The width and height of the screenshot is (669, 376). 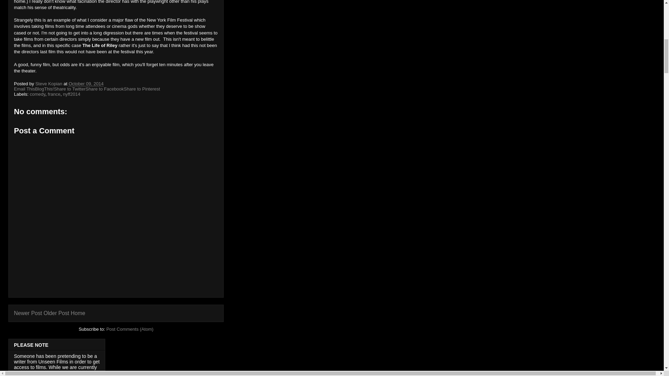 I want to click on permanent link, so click(x=86, y=84).